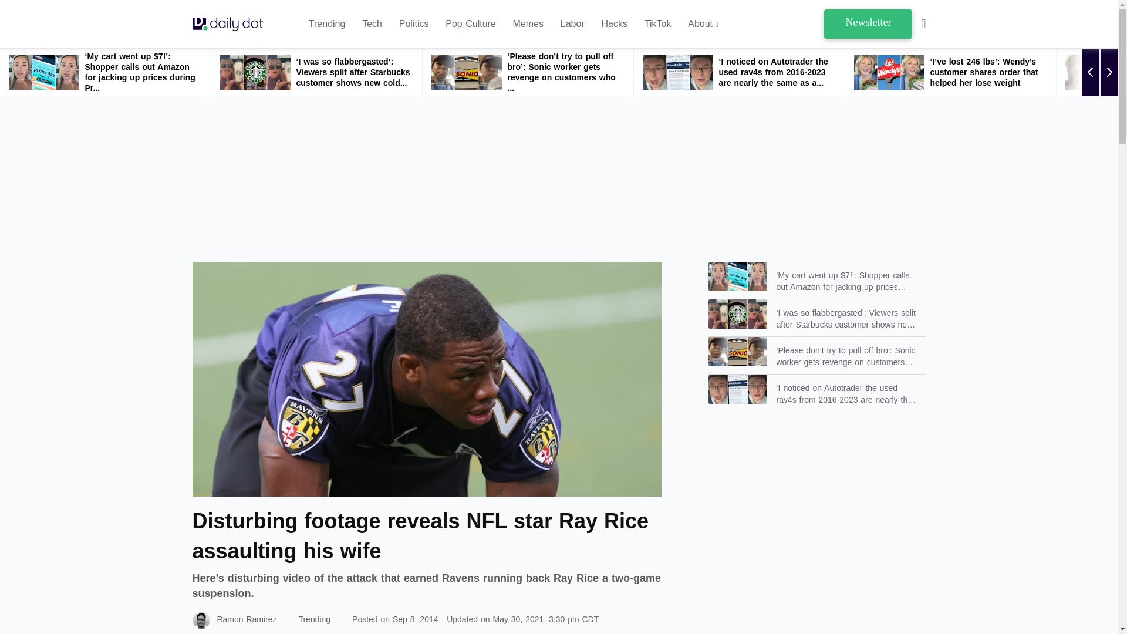 This screenshot has width=1127, height=634. I want to click on About, so click(703, 24).